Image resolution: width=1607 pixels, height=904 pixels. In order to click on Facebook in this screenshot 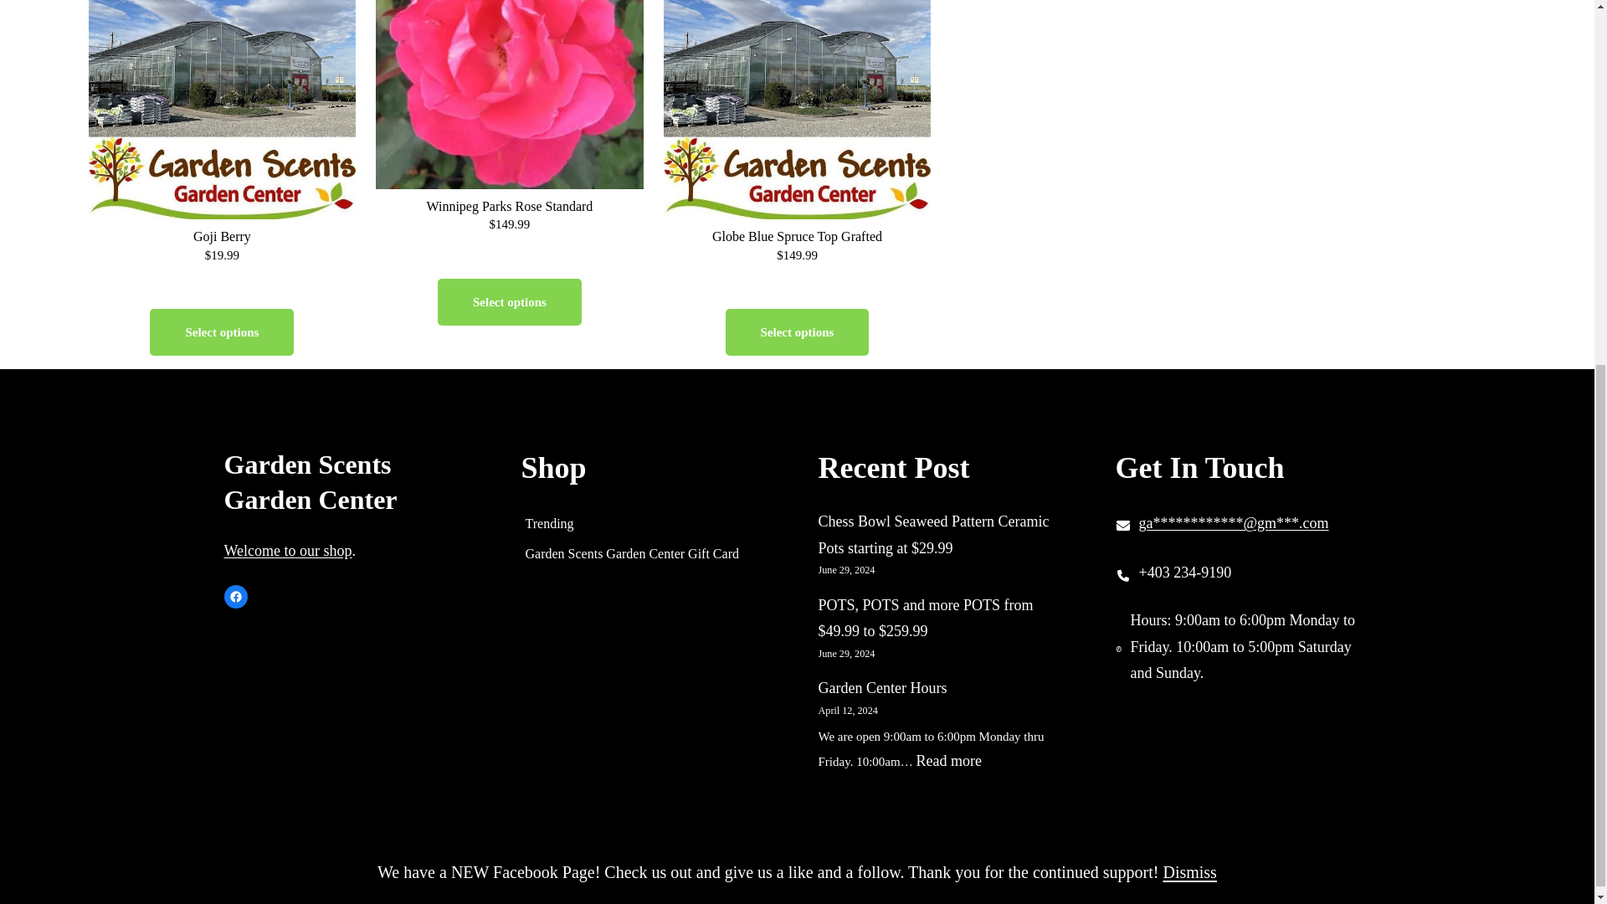, I will do `click(236, 596)`.